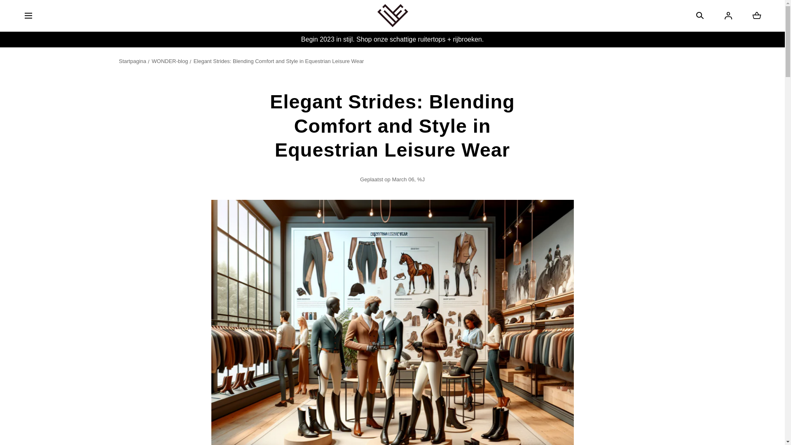  I want to click on Wonder Equestrian, so click(392, 16).